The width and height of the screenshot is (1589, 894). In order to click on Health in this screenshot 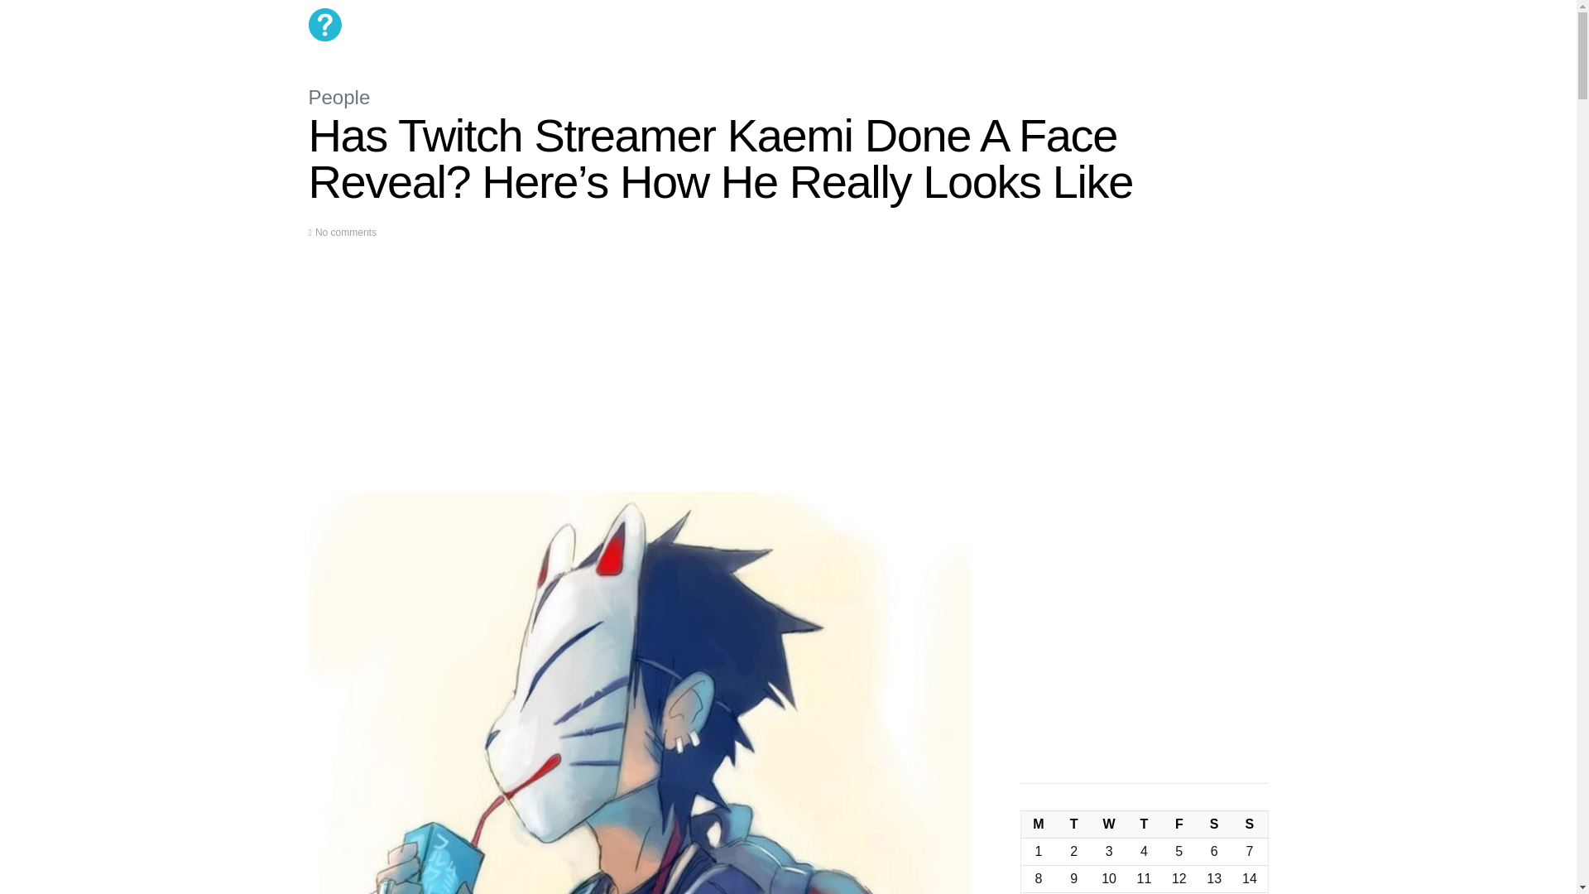, I will do `click(616, 25)`.